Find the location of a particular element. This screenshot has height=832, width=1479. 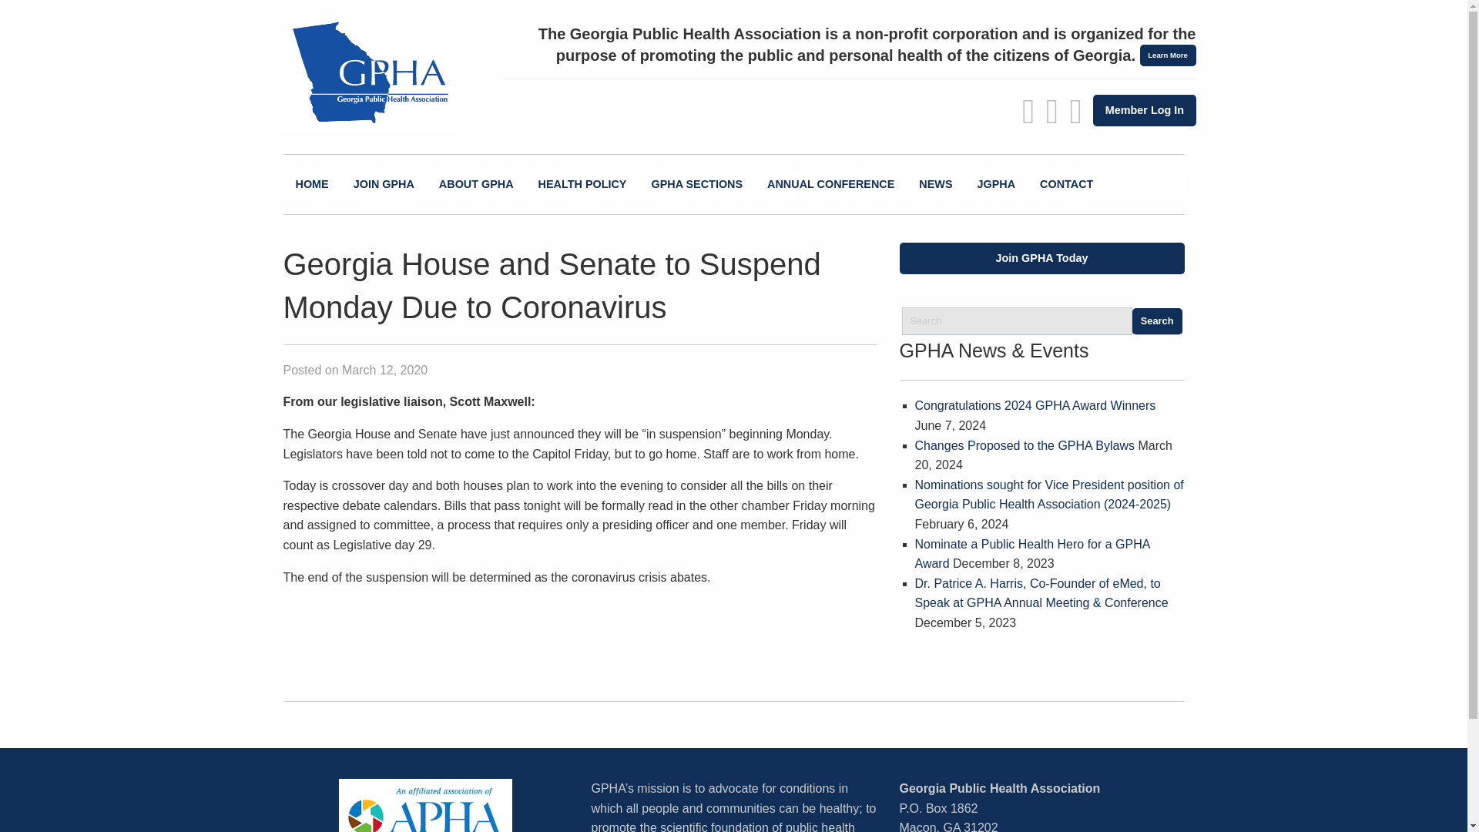

Changes Proposed to the GPHA Bylaws is located at coordinates (1025, 445).